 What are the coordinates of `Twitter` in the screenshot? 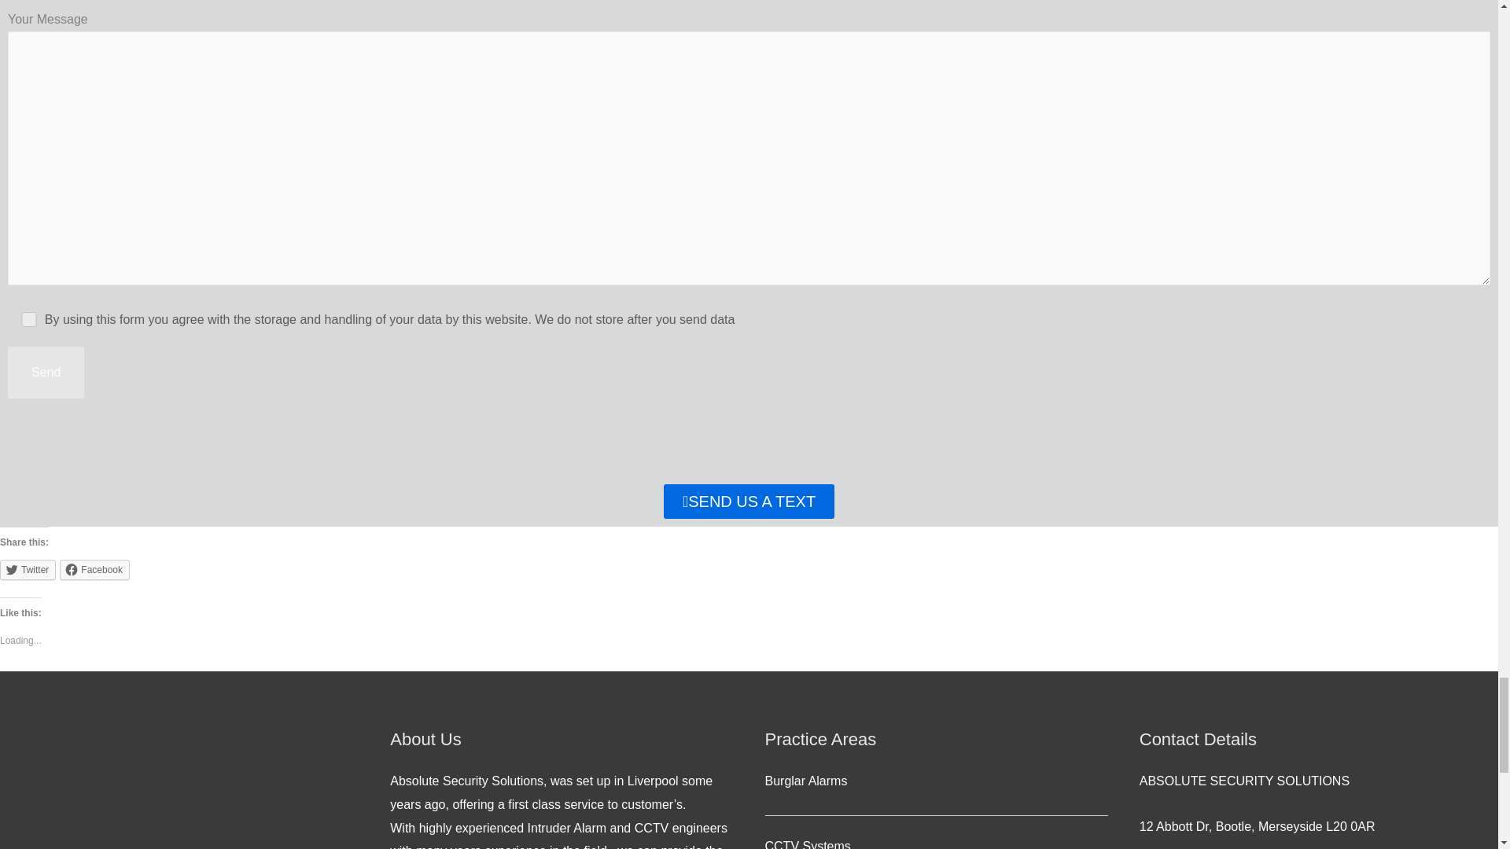 It's located at (28, 569).